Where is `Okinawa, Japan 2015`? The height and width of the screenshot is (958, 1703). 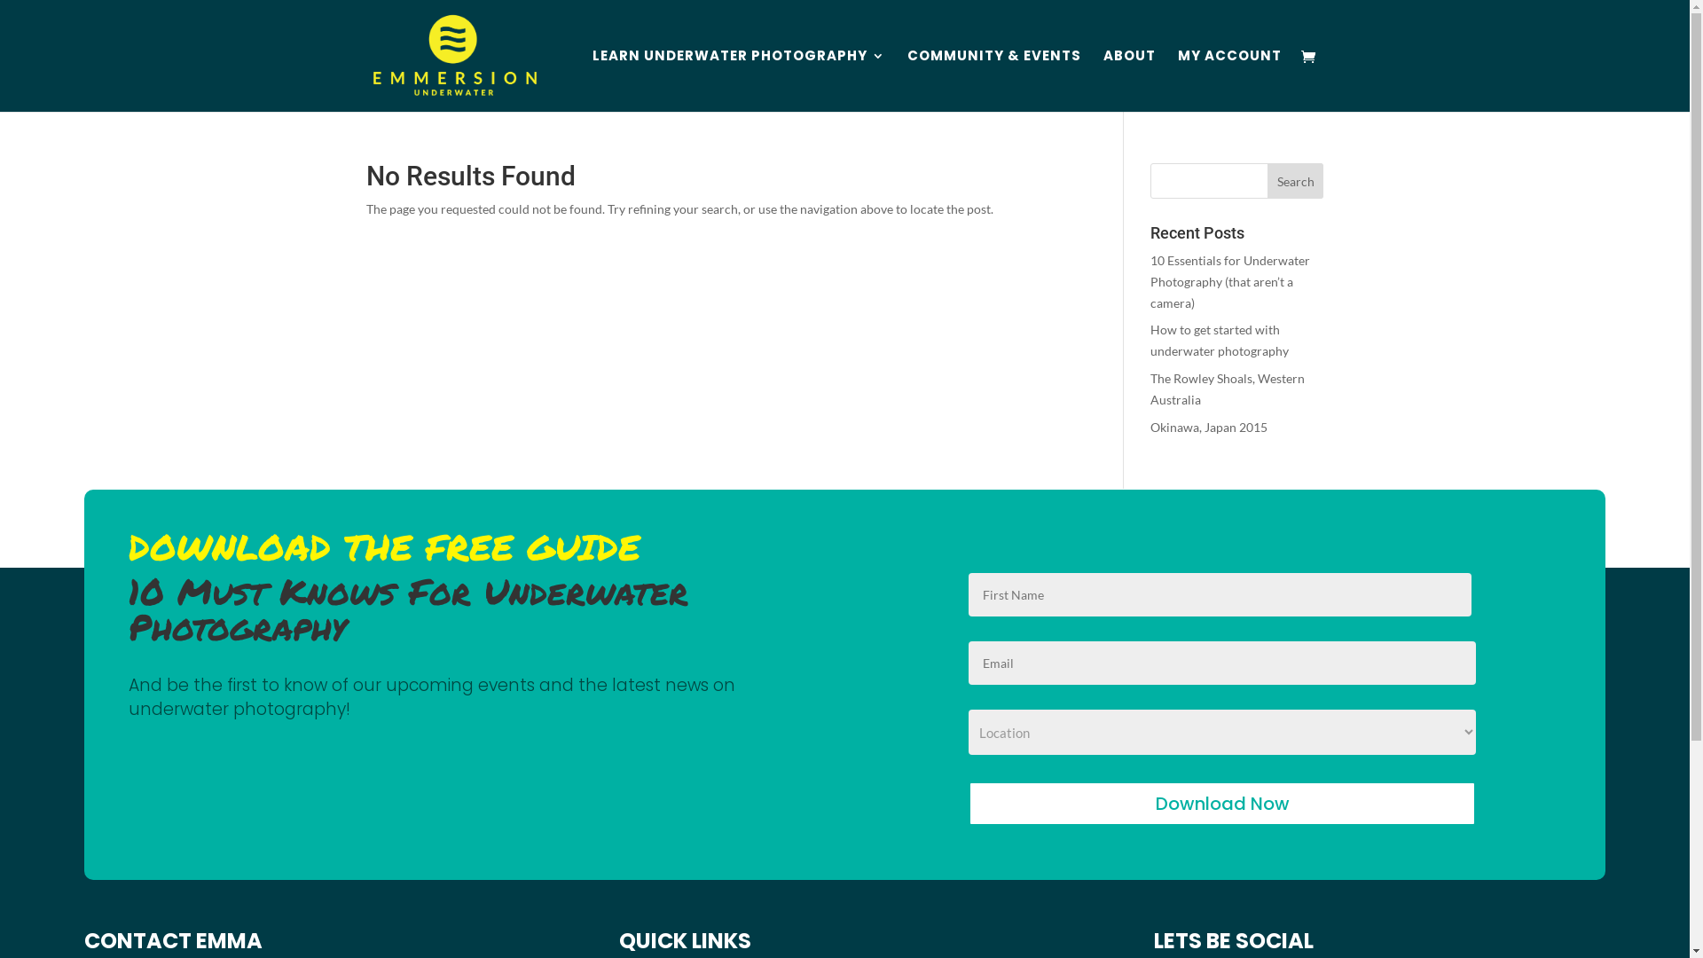 Okinawa, Japan 2015 is located at coordinates (1209, 428).